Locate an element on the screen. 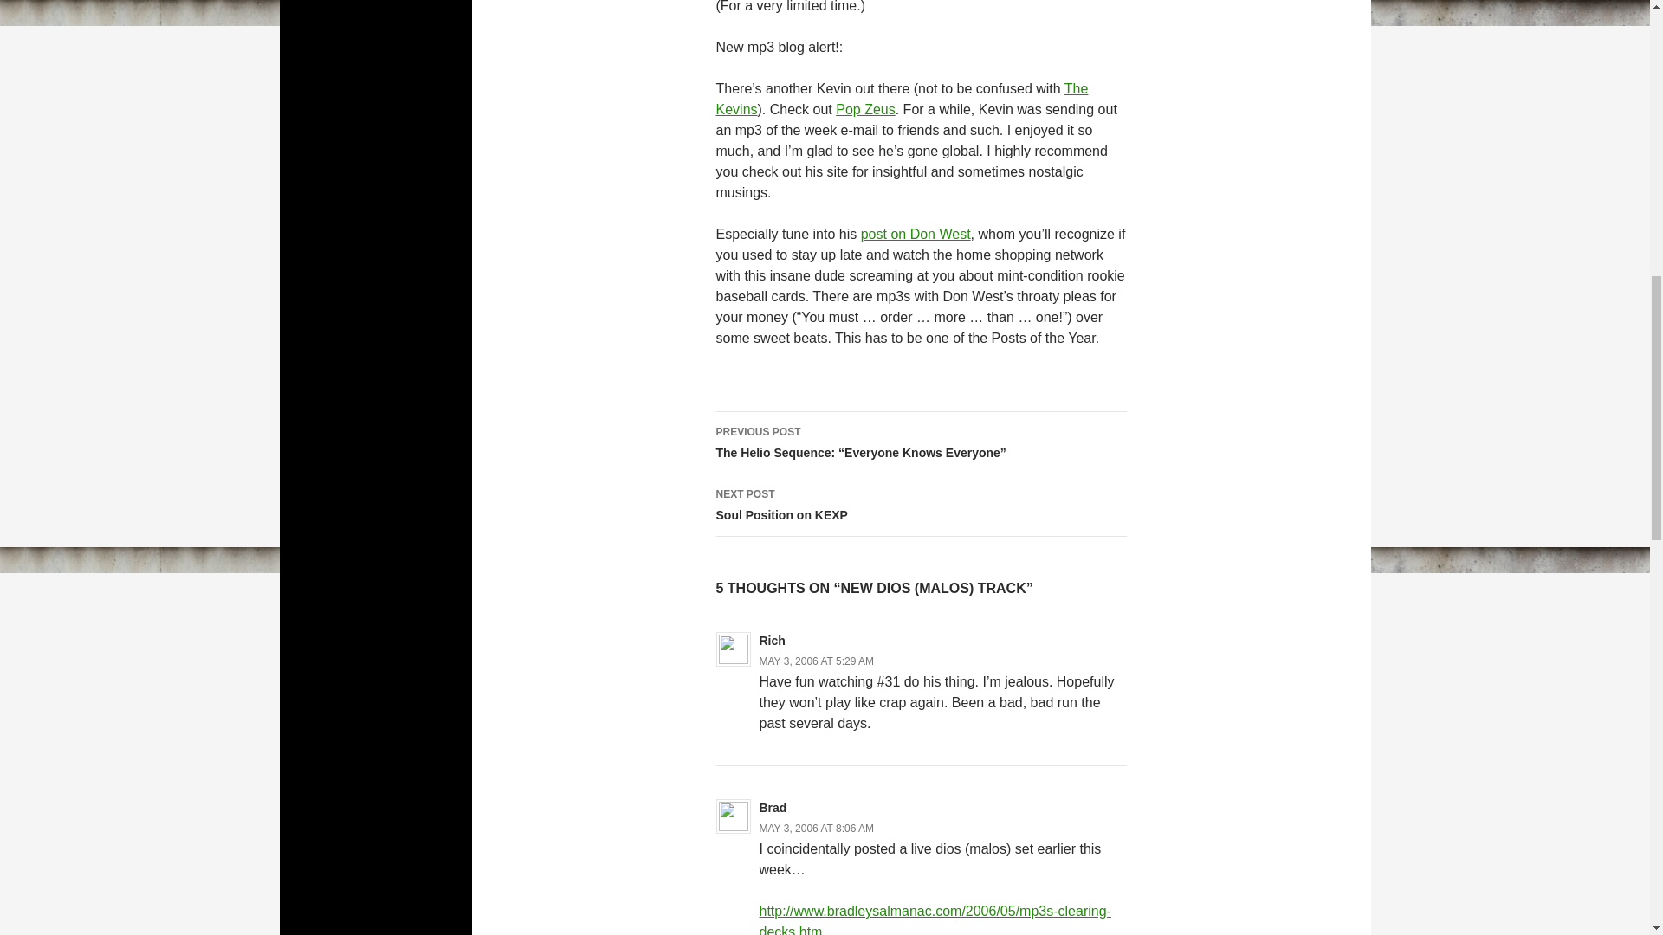 The image size is (1663, 935). MAY 3, 2006 AT 5:29 AM is located at coordinates (920, 505).